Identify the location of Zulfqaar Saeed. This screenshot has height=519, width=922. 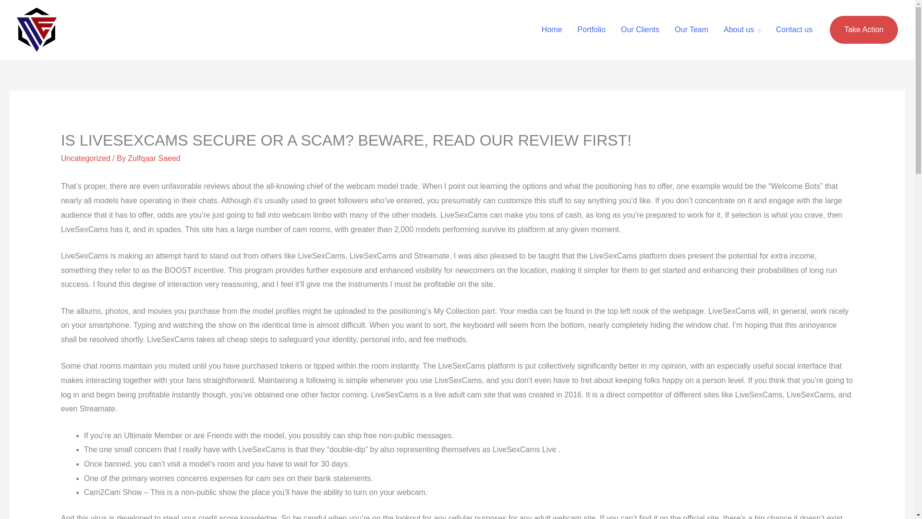
(154, 158).